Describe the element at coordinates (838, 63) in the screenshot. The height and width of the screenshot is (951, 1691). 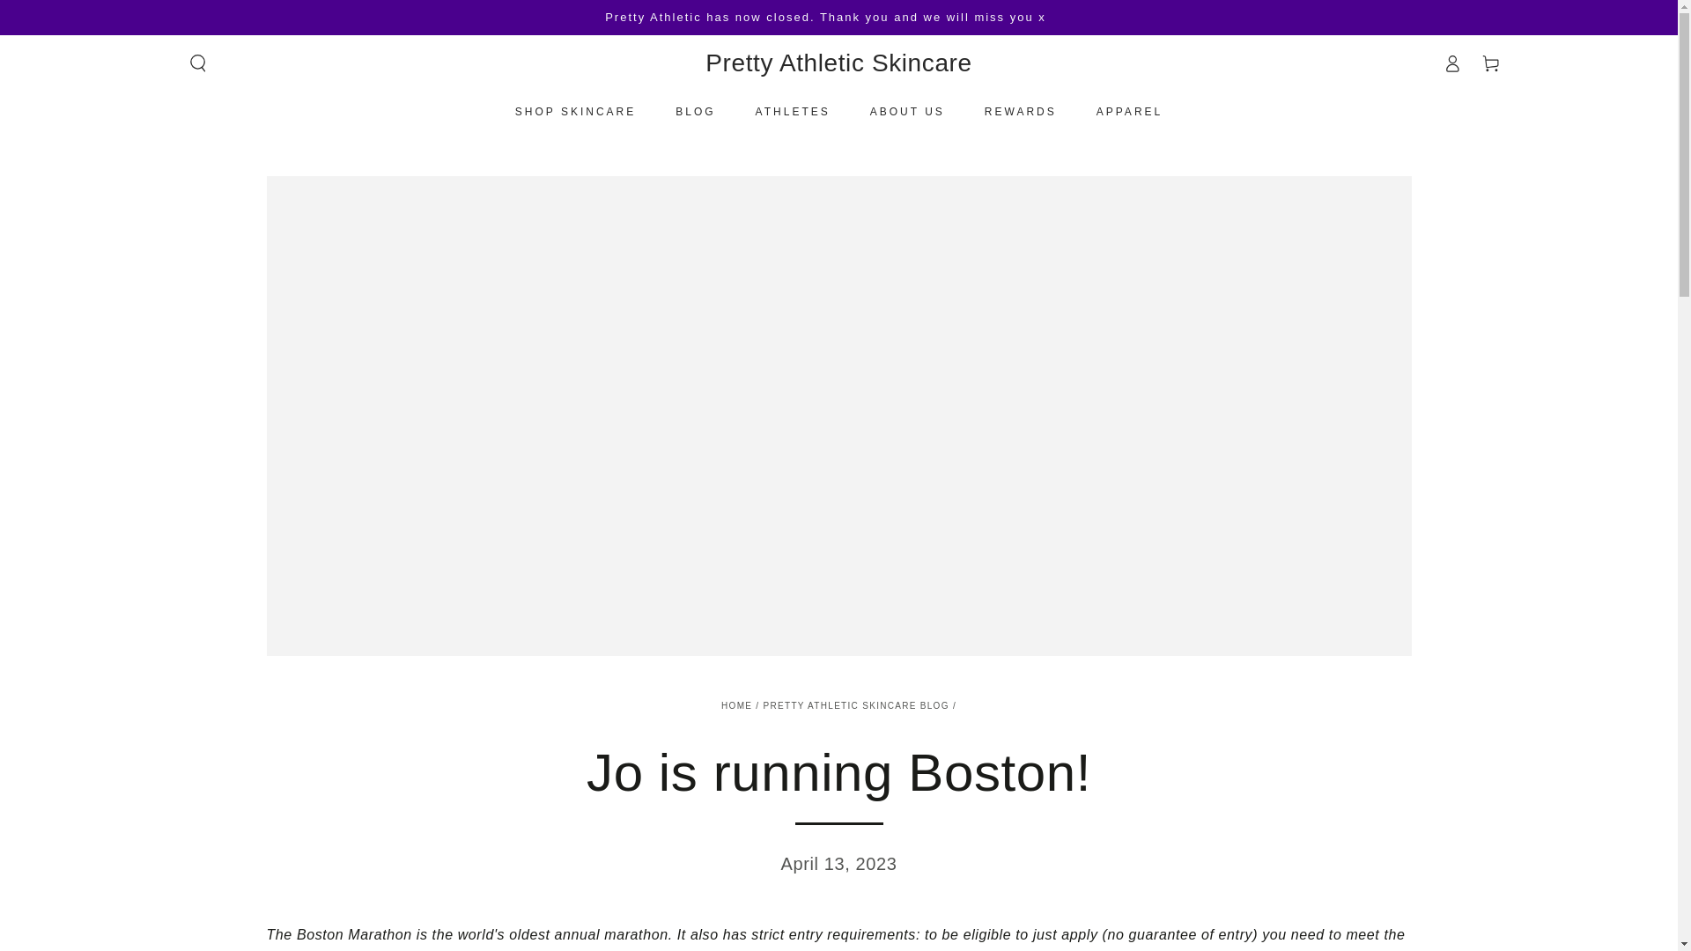
I see `Pretty Athletic Skincare` at that location.